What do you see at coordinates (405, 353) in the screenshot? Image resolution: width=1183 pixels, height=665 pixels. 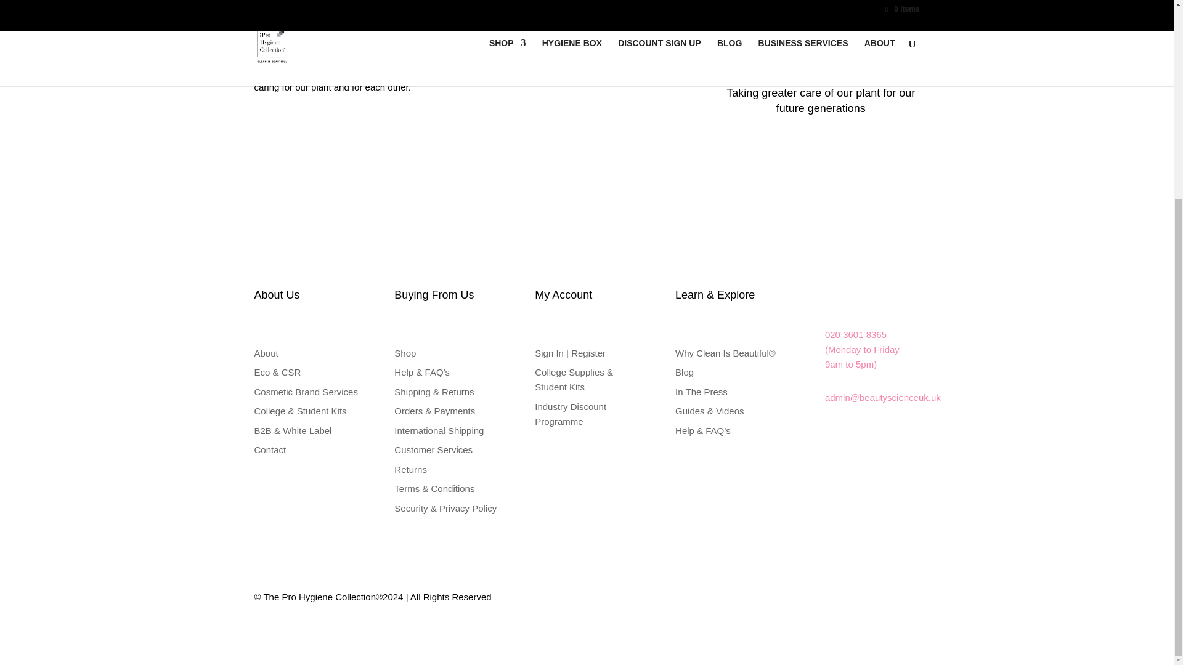 I see `Shop` at bounding box center [405, 353].